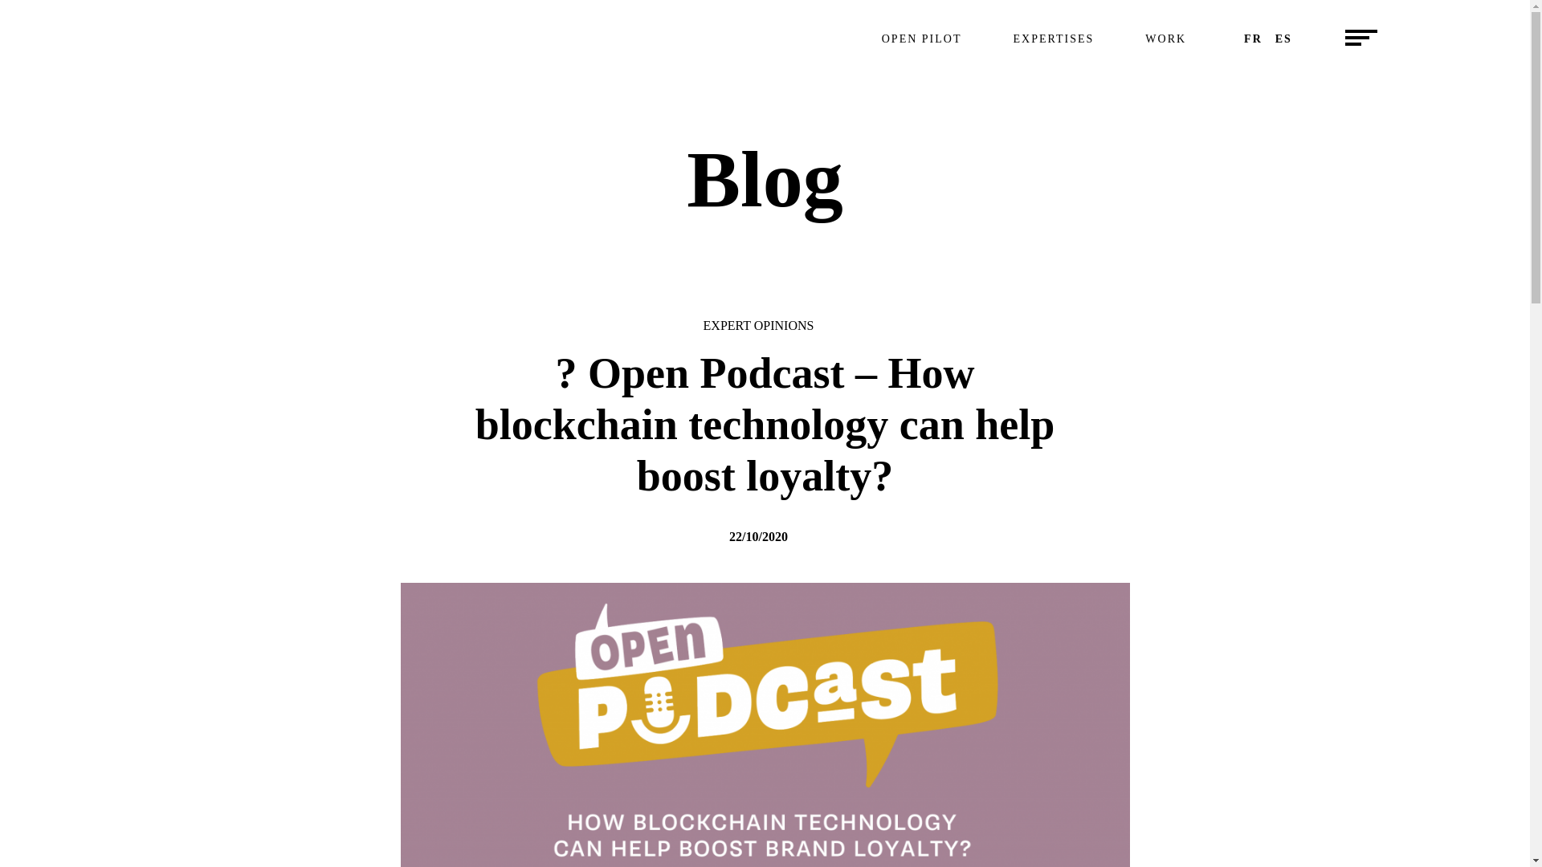  Describe the element at coordinates (922, 40) in the screenshot. I see `WORK` at that location.